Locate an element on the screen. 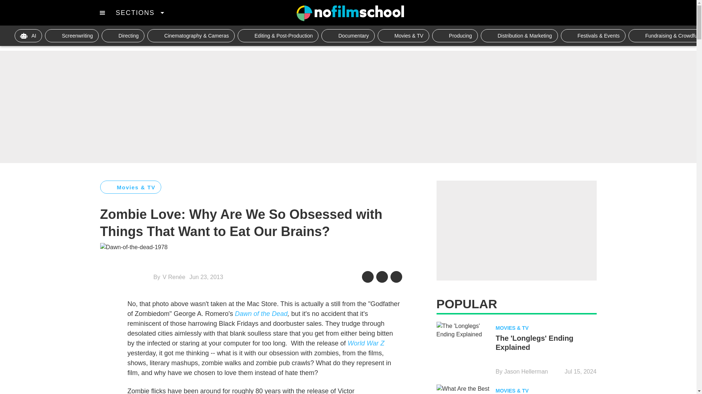 The width and height of the screenshot is (702, 394). Producing is located at coordinates (455, 35).